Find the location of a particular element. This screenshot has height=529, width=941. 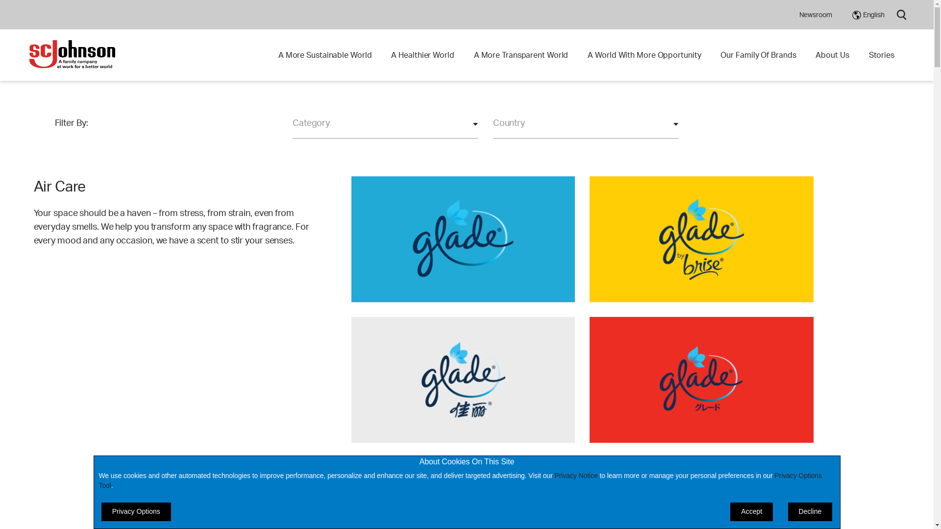

Privacy Options Tool is located at coordinates (461, 481).